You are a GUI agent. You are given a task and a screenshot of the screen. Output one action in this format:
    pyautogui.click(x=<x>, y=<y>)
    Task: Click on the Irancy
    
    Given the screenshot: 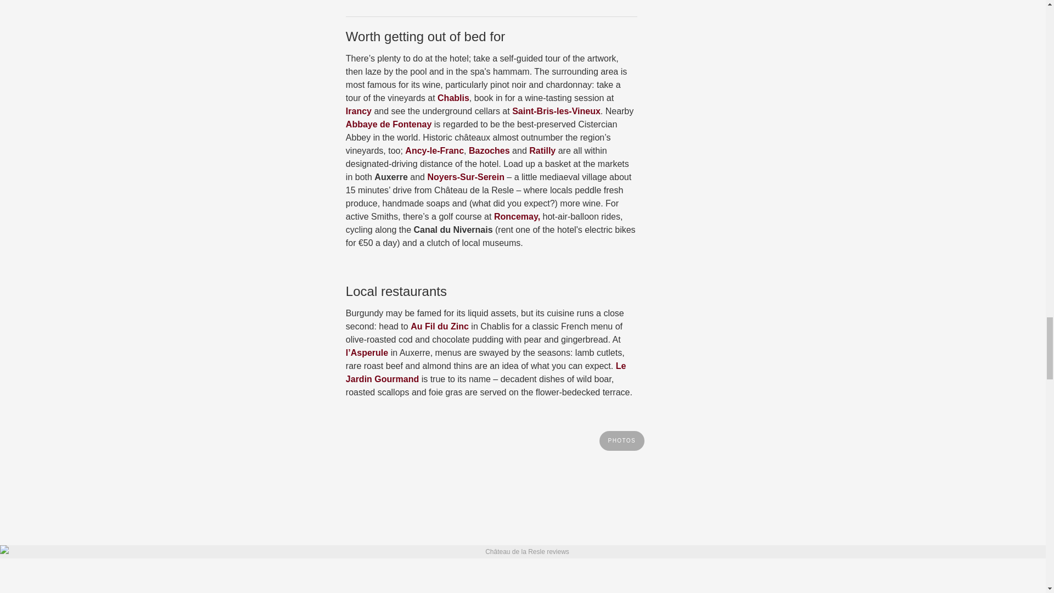 What is the action you would take?
    pyautogui.click(x=358, y=111)
    